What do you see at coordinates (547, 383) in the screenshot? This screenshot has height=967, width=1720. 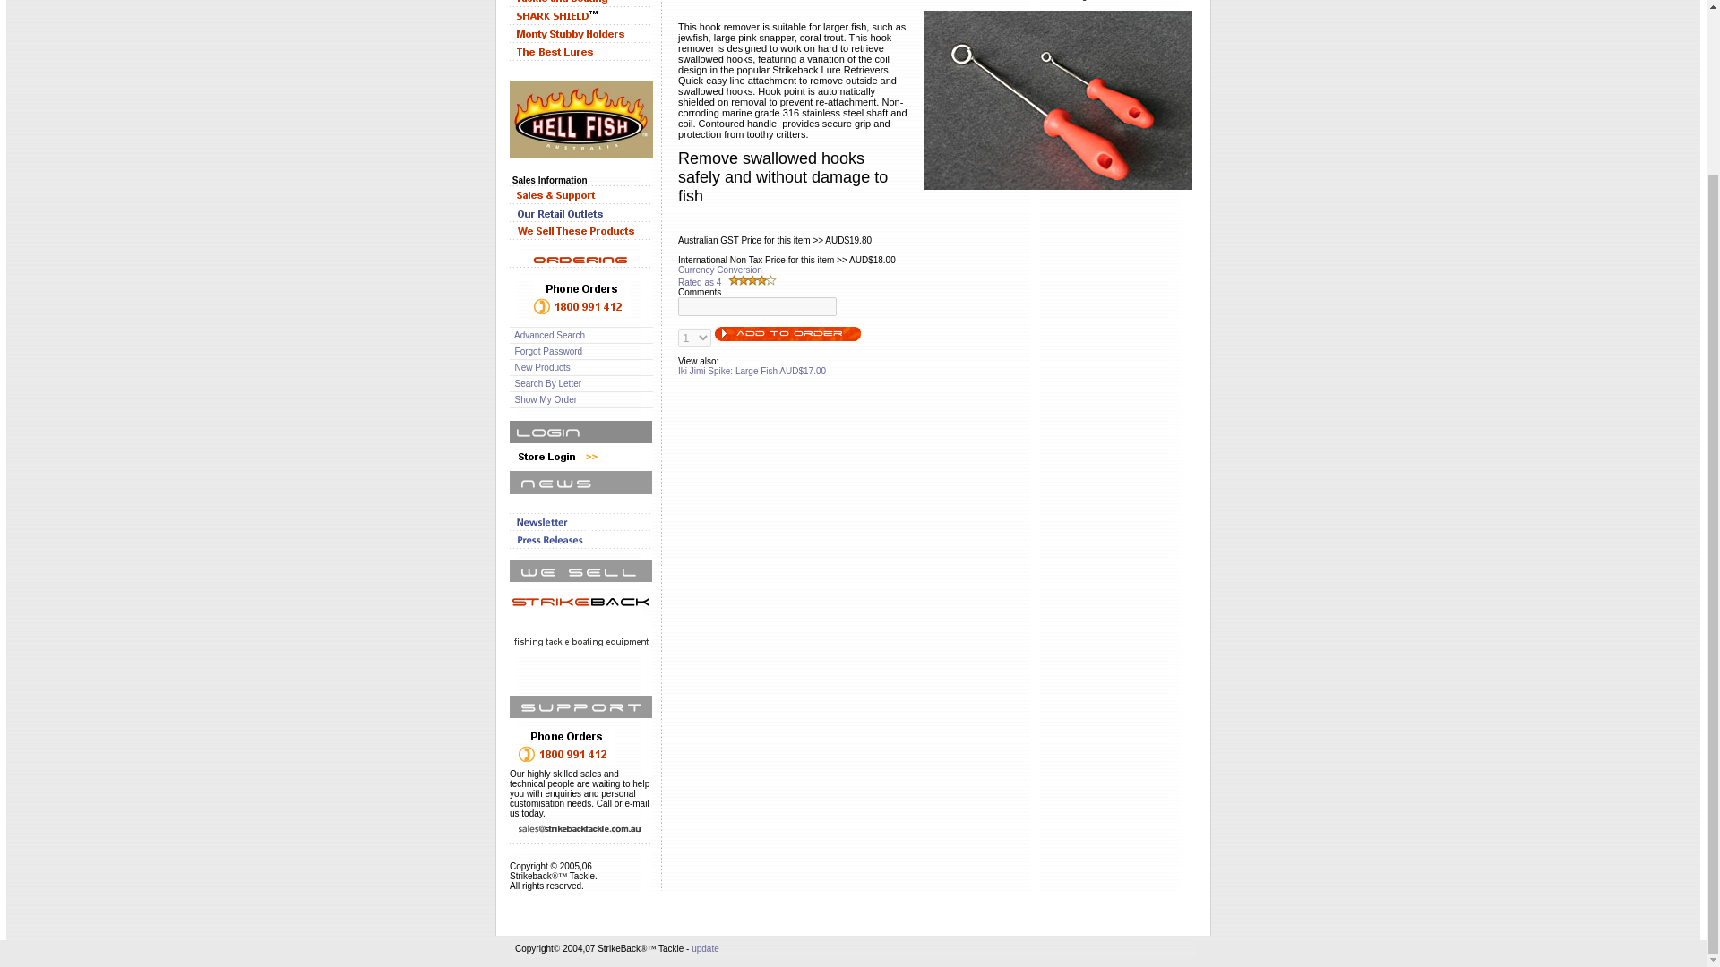 I see `Search By Letter` at bounding box center [547, 383].